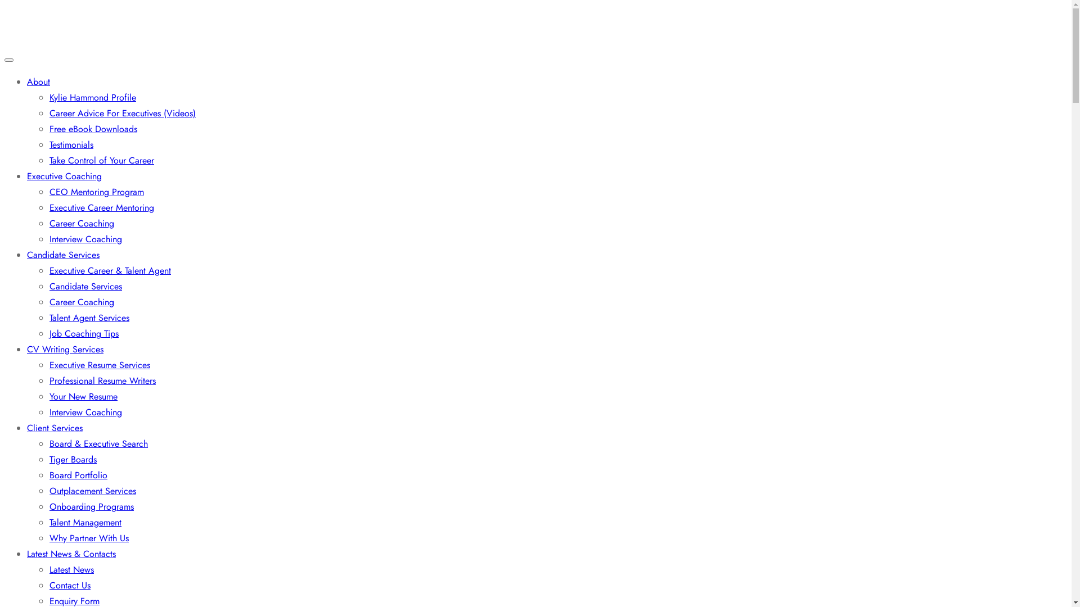 The width and height of the screenshot is (1080, 607). Describe the element at coordinates (89, 538) in the screenshot. I see `Why Partner With Us` at that location.